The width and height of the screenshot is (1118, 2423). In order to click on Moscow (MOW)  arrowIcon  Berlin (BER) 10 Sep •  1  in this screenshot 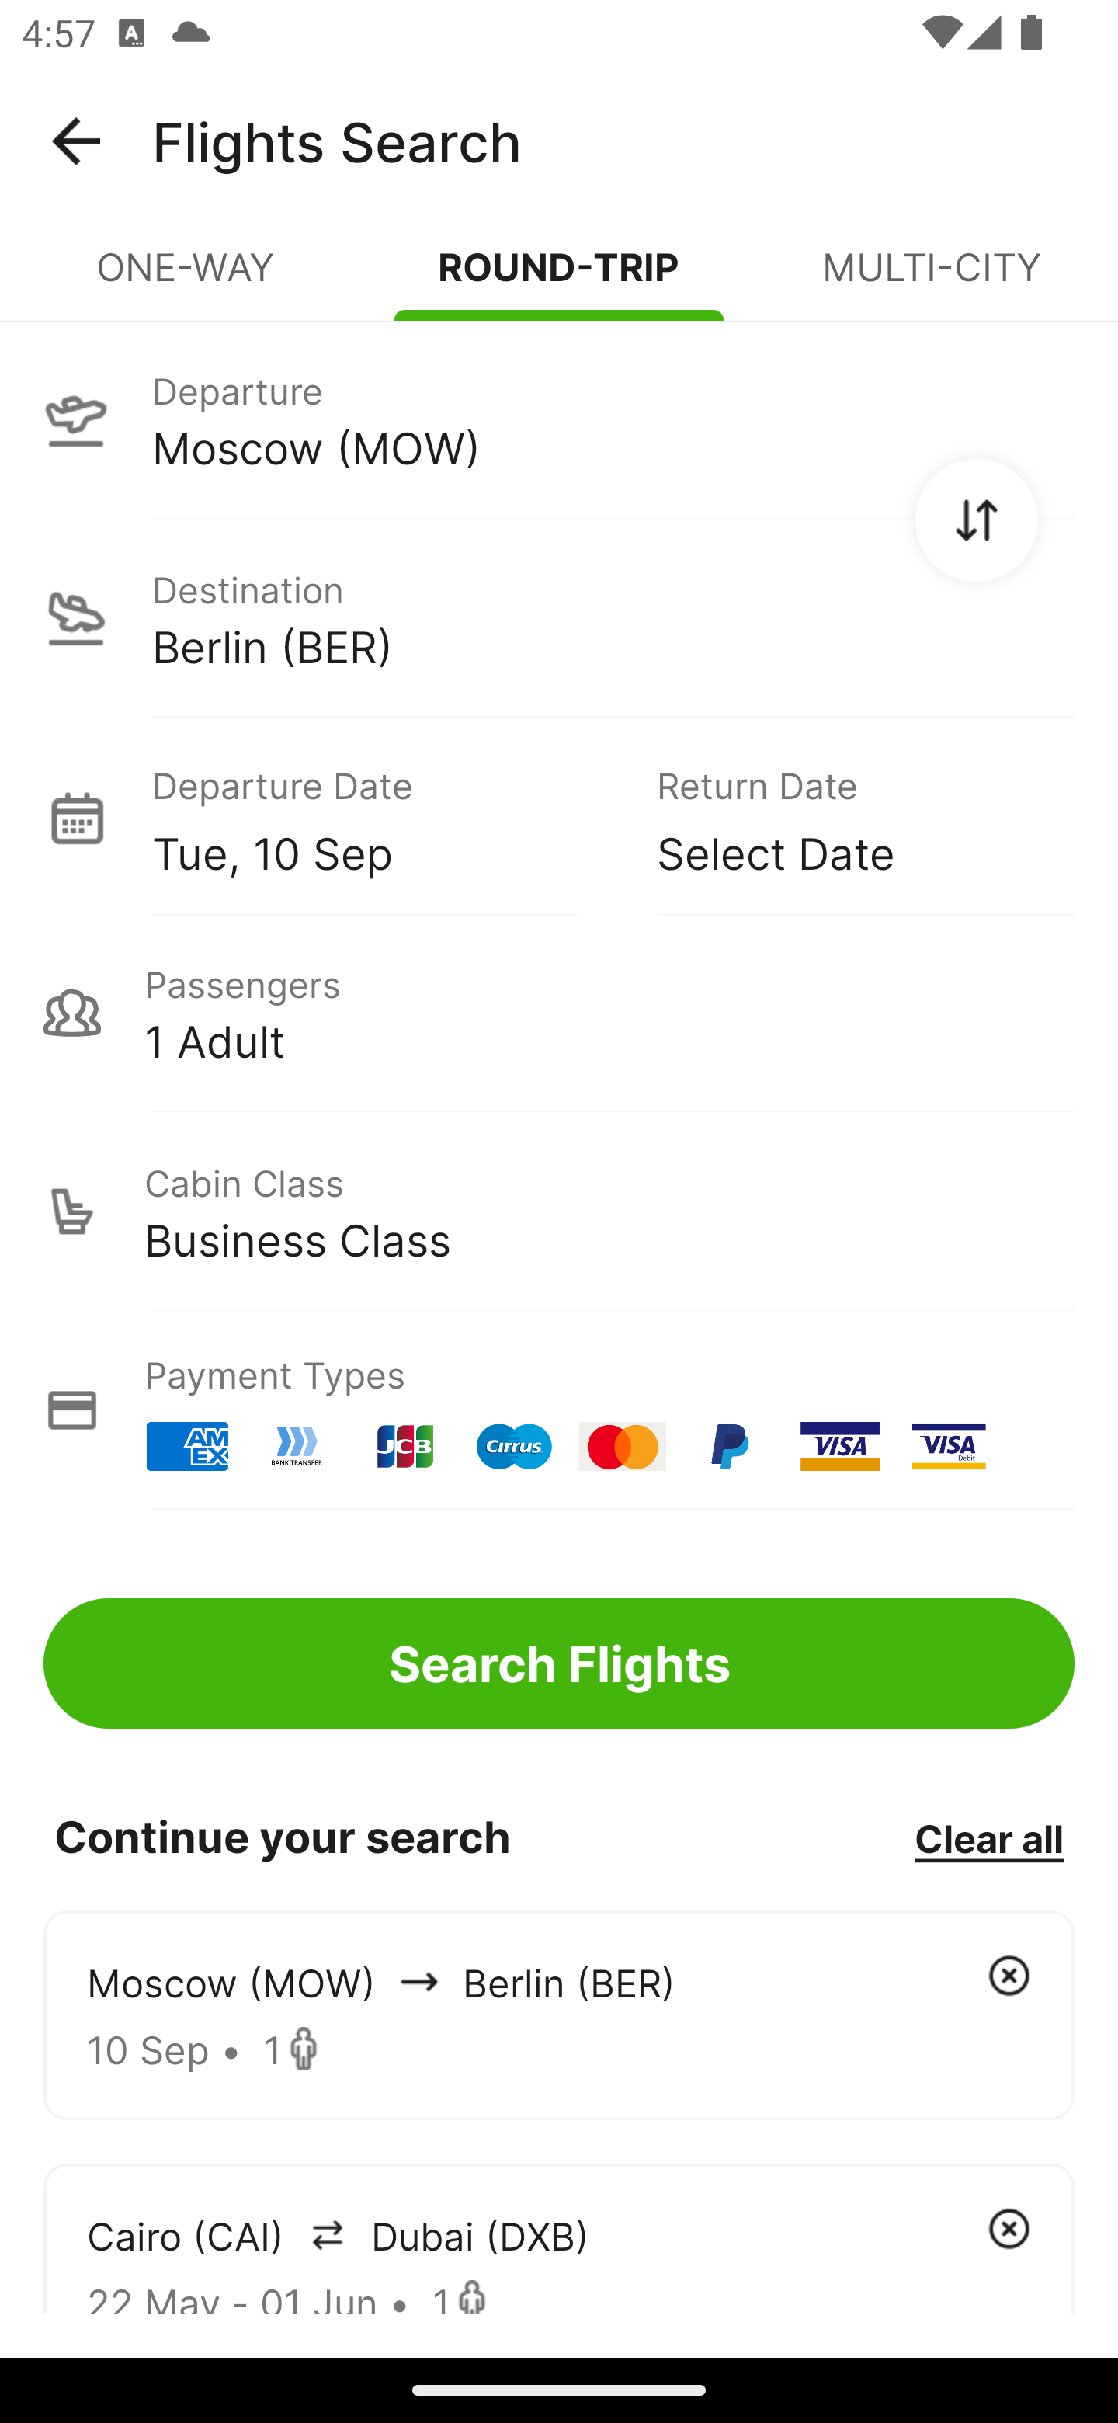, I will do `click(559, 2015)`.